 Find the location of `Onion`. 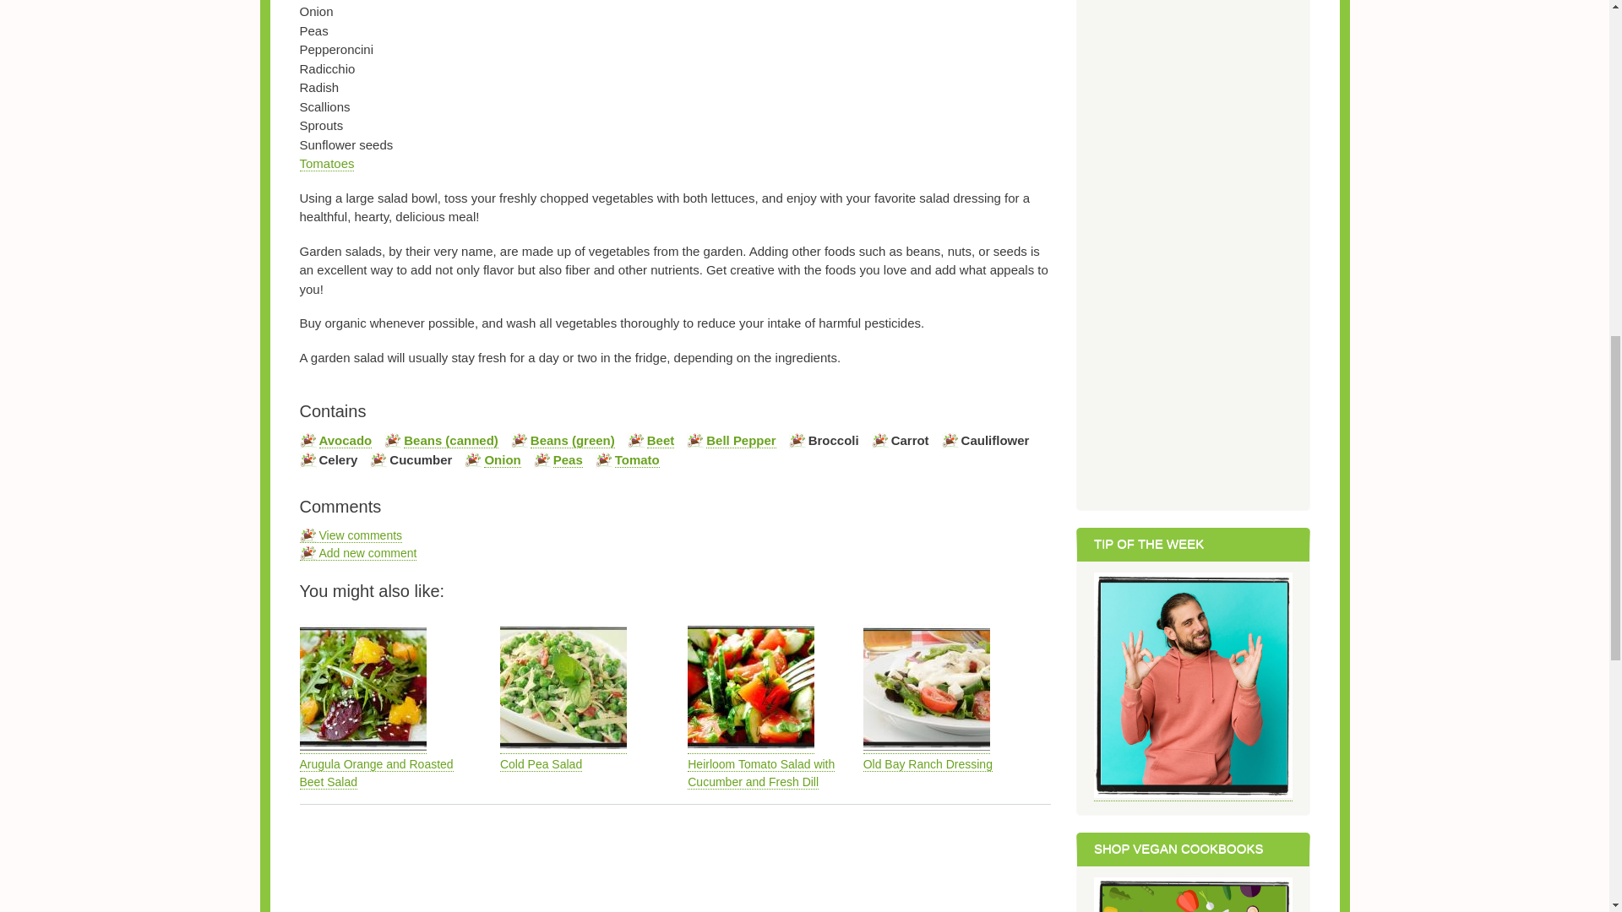

Onion is located at coordinates (502, 459).